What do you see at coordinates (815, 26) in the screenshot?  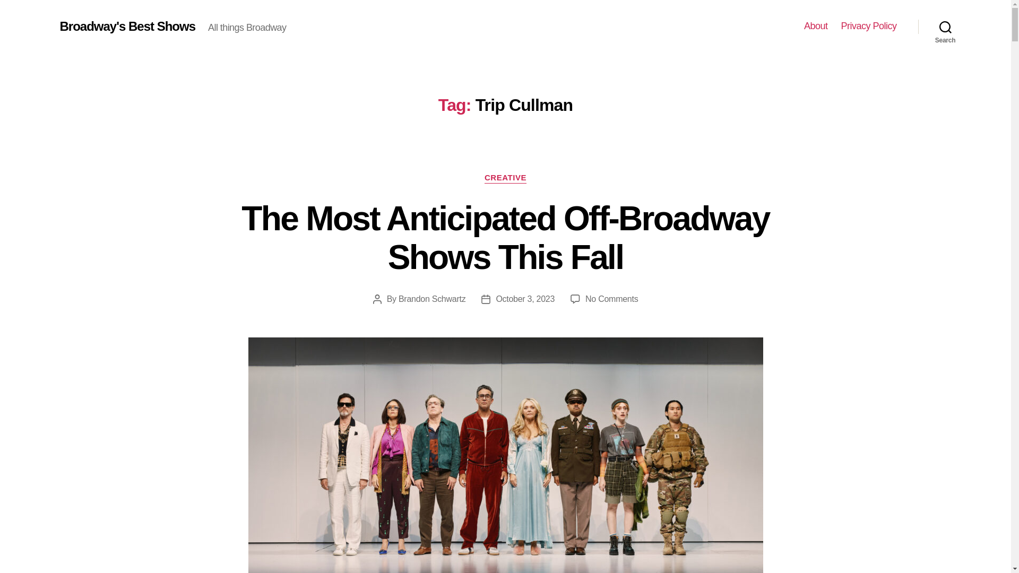 I see `About` at bounding box center [815, 26].